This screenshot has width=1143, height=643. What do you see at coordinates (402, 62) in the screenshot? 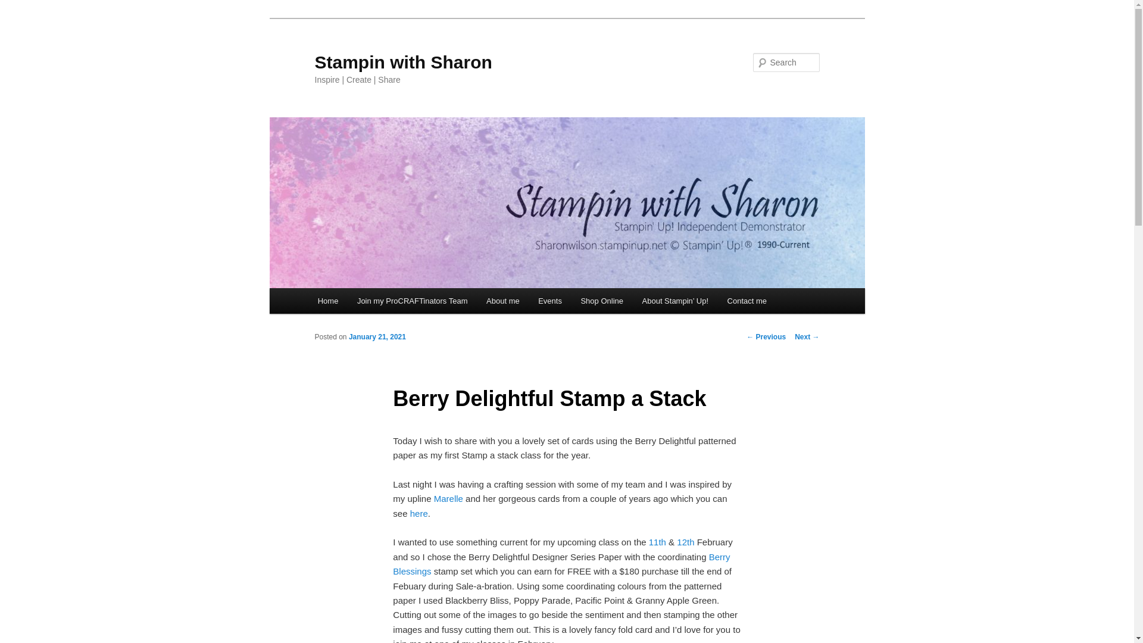
I see `Stampin with Sharon` at bounding box center [402, 62].